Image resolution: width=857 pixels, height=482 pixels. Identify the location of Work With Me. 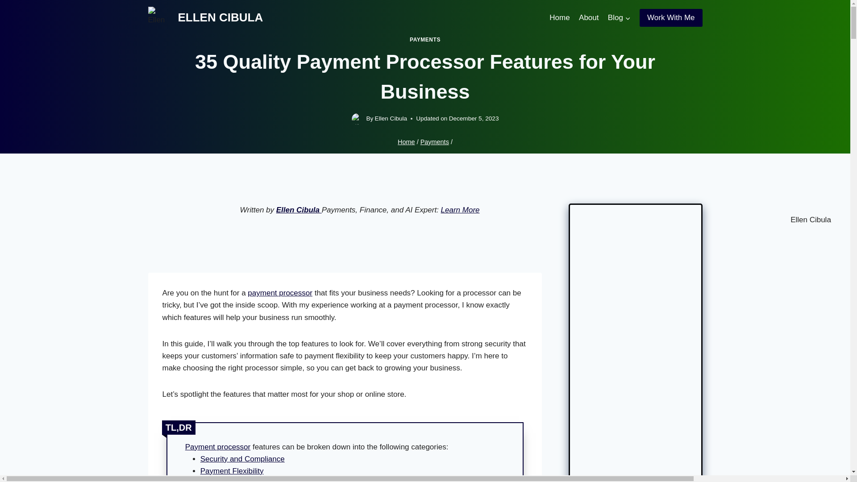
(670, 18).